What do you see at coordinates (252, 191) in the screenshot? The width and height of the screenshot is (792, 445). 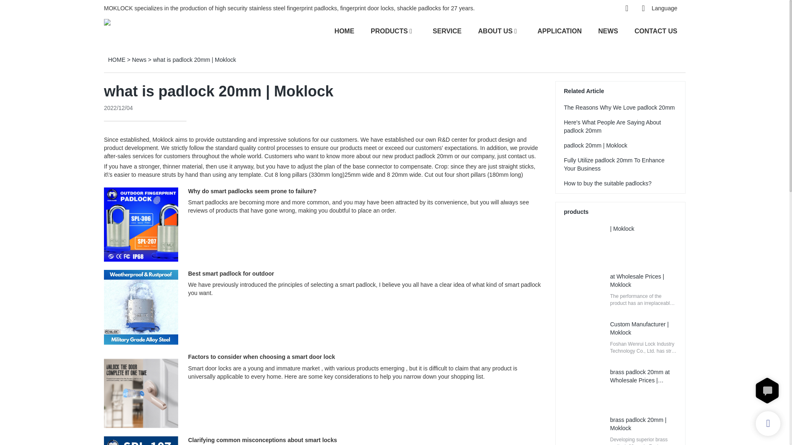 I see `Why do smart padlocks seem prone to failure?` at bounding box center [252, 191].